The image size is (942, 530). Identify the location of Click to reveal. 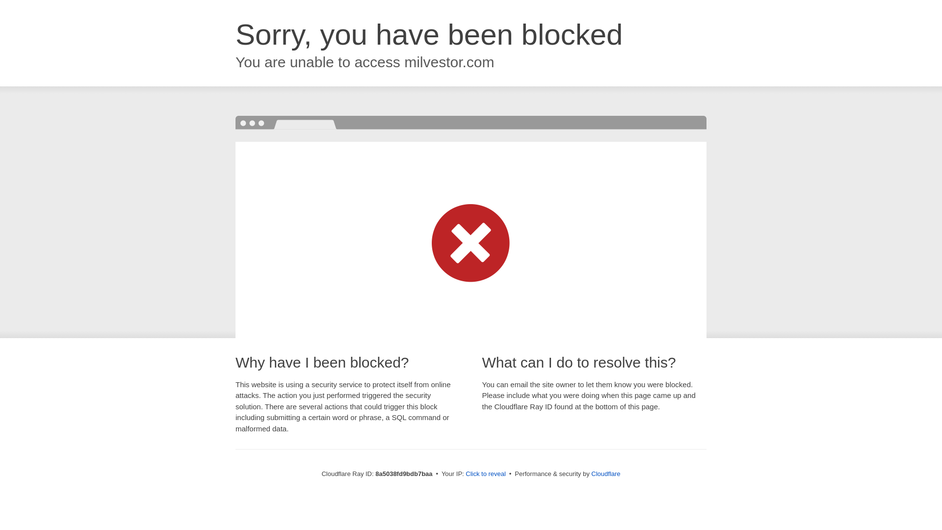
(486, 474).